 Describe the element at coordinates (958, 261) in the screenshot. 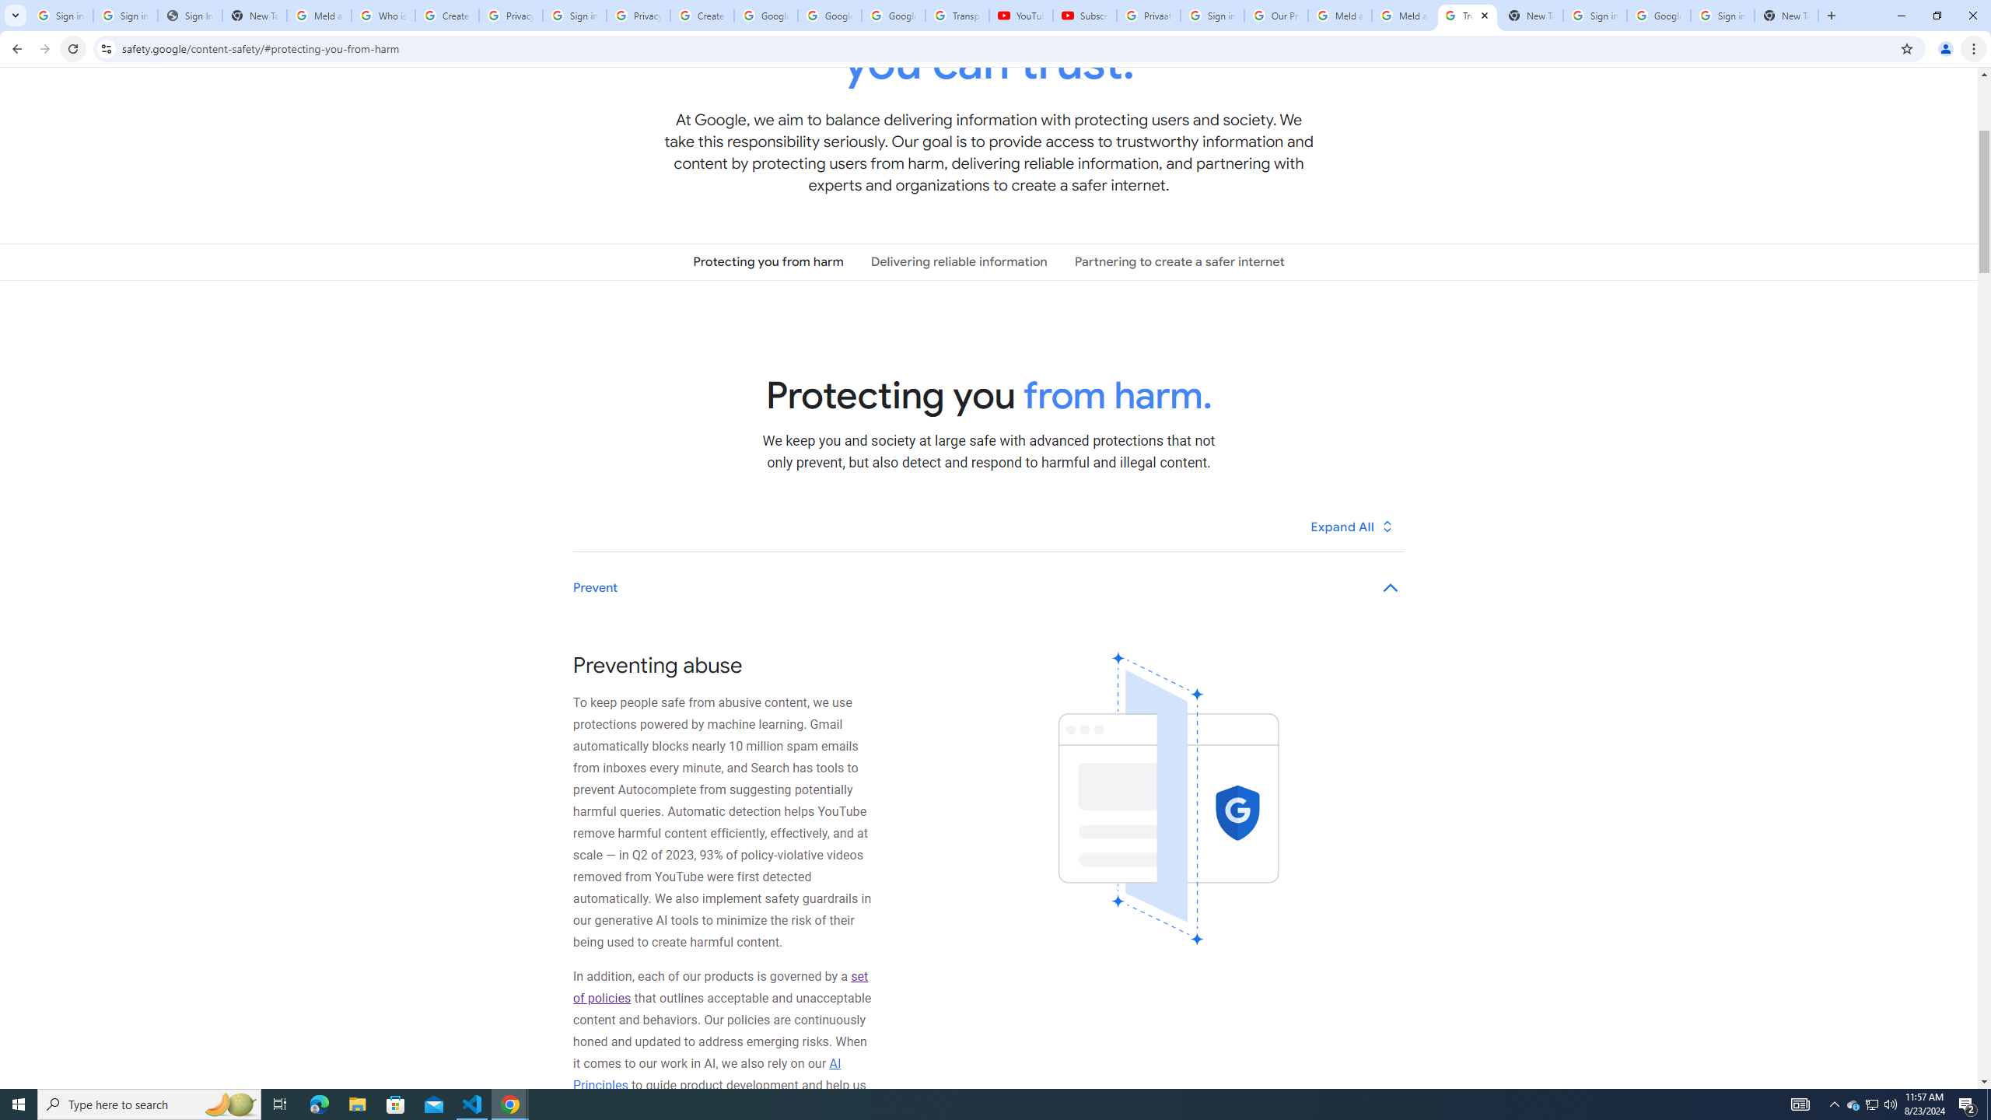

I see `Delivering reliable information` at that location.